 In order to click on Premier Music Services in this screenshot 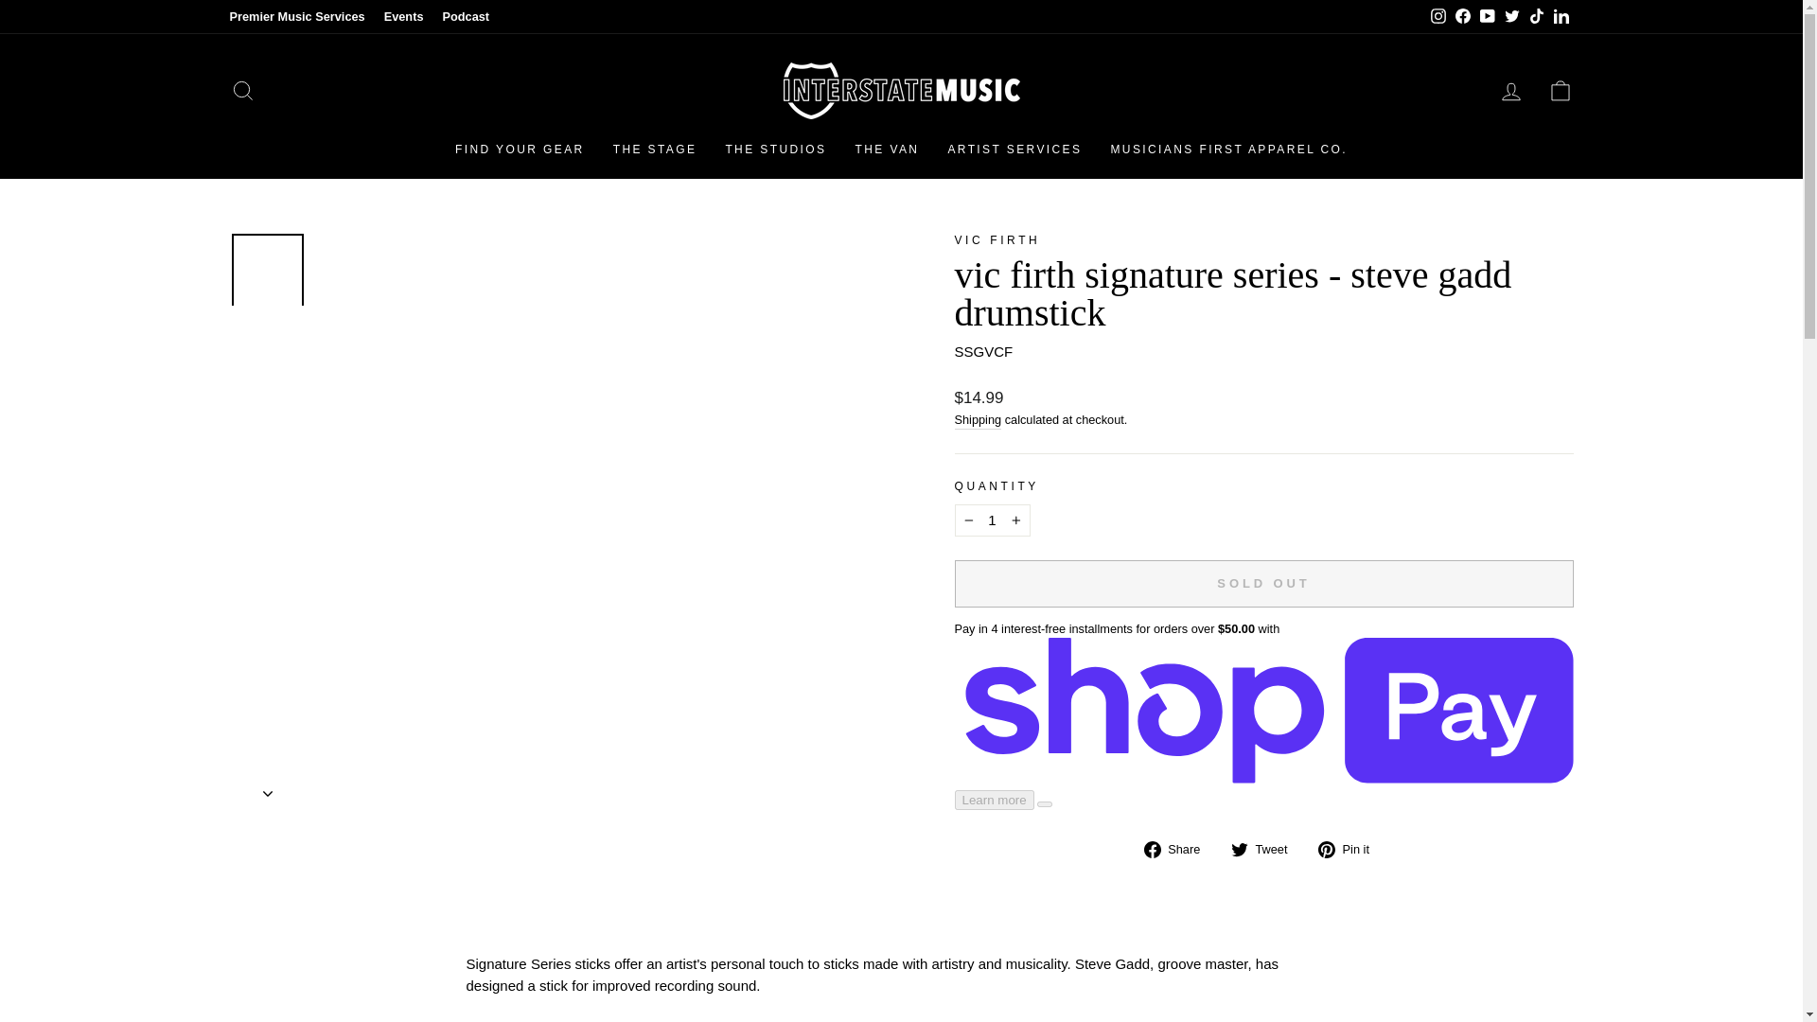, I will do `click(297, 17)`.